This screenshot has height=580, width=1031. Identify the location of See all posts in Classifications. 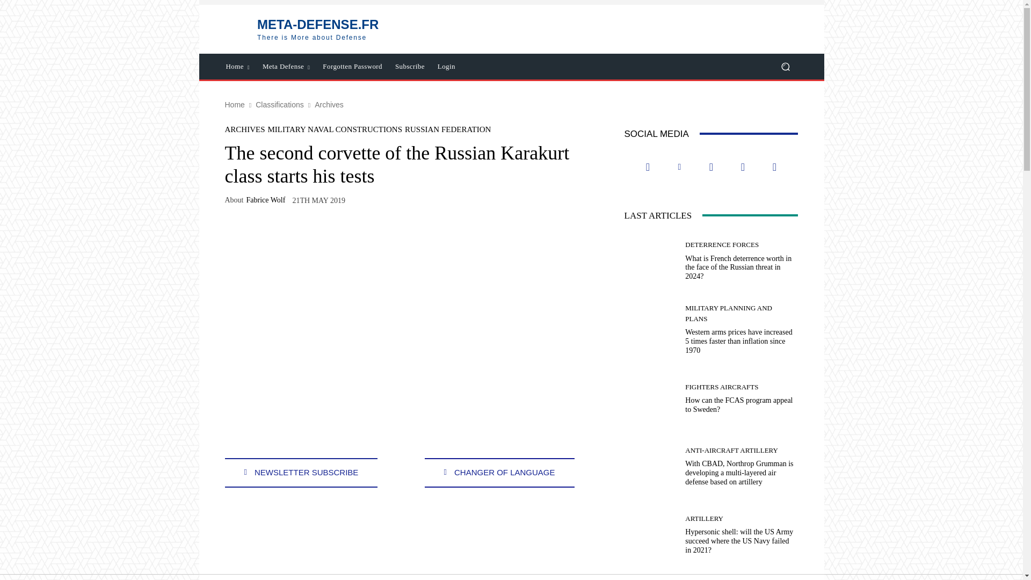
(237, 67).